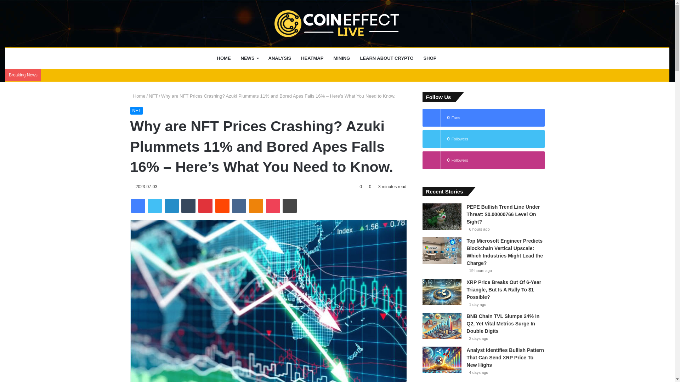 This screenshot has height=382, width=680. What do you see at coordinates (205, 206) in the screenshot?
I see `Pinterest` at bounding box center [205, 206].